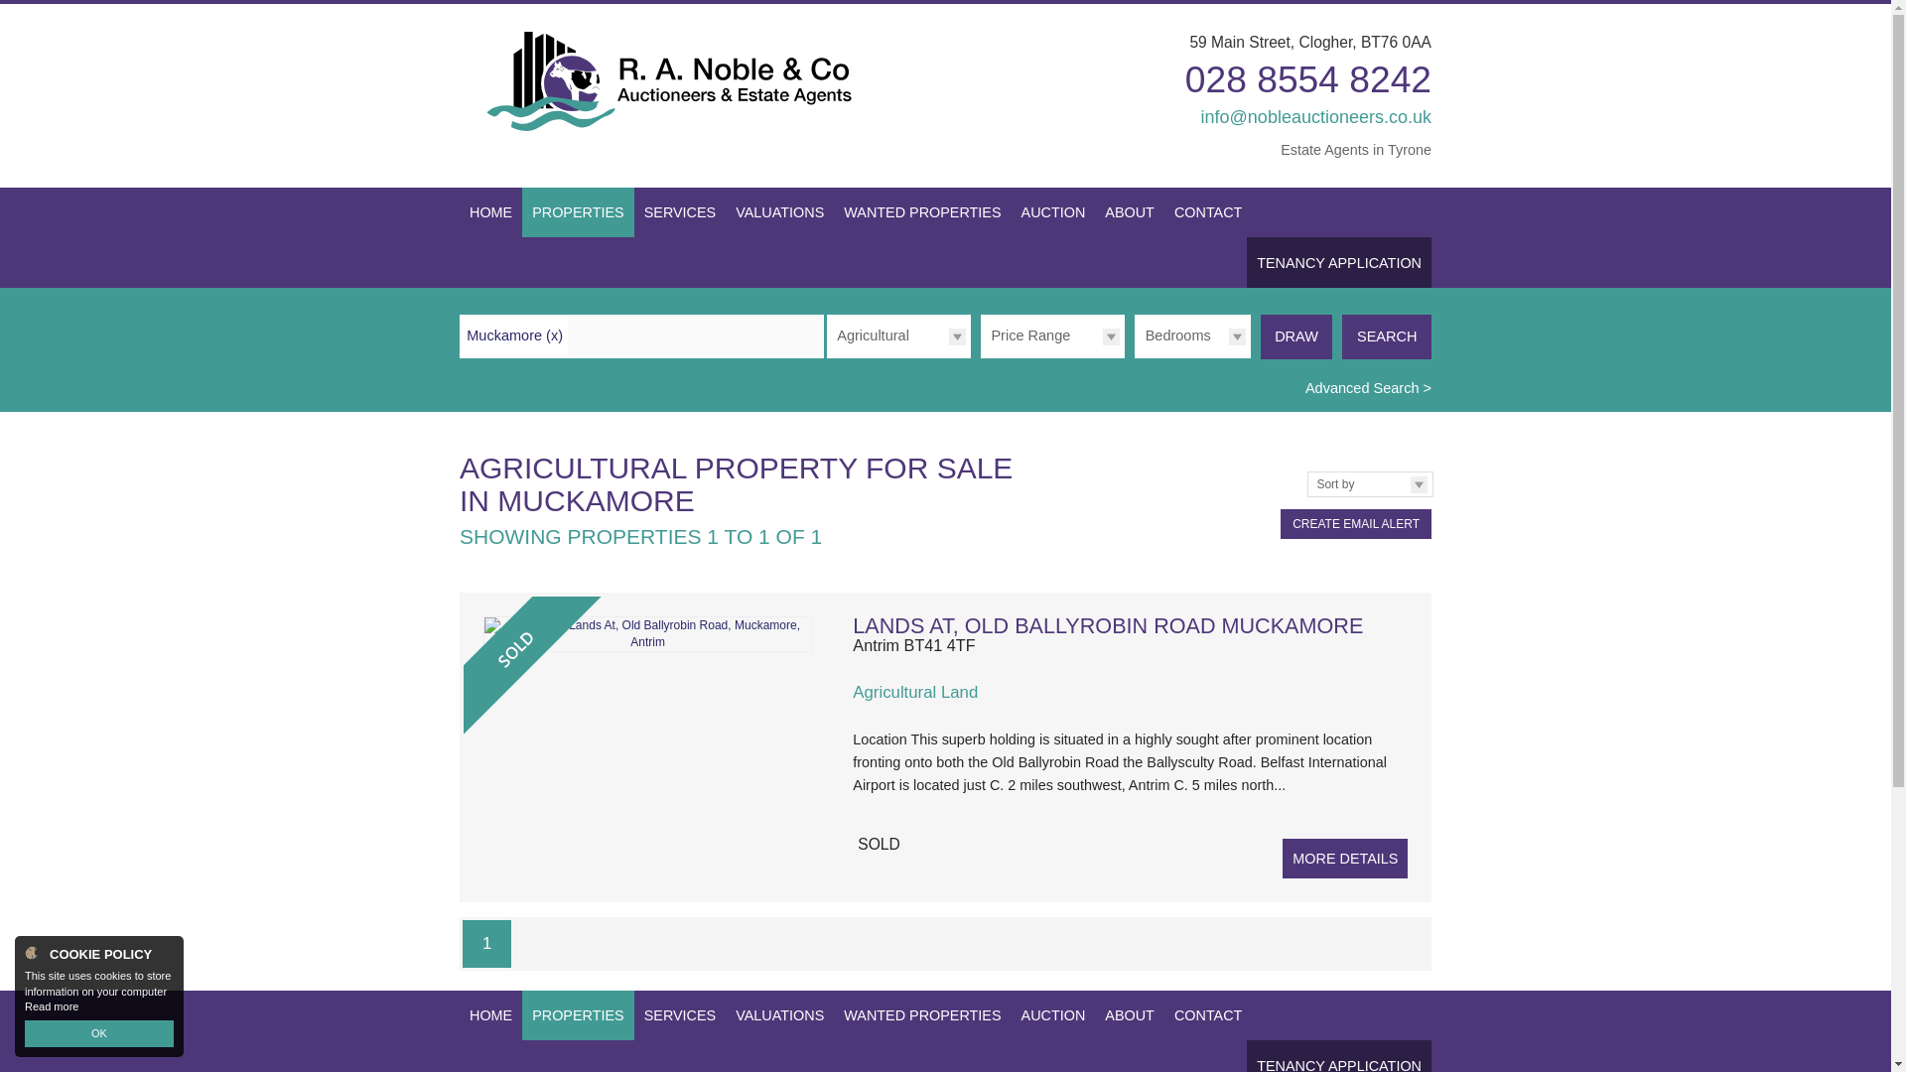 The width and height of the screenshot is (1906, 1072). Describe the element at coordinates (1208, 212) in the screenshot. I see `CONTACT` at that location.